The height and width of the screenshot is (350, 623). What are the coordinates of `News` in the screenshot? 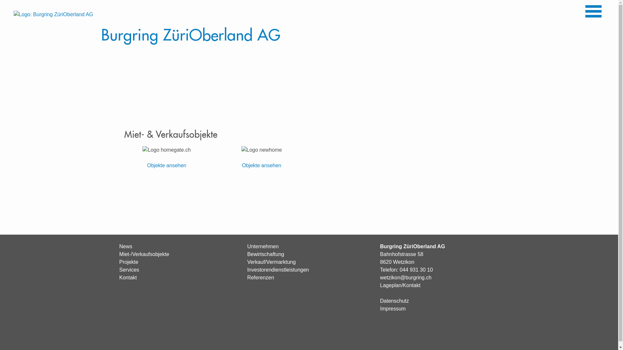 It's located at (126, 246).